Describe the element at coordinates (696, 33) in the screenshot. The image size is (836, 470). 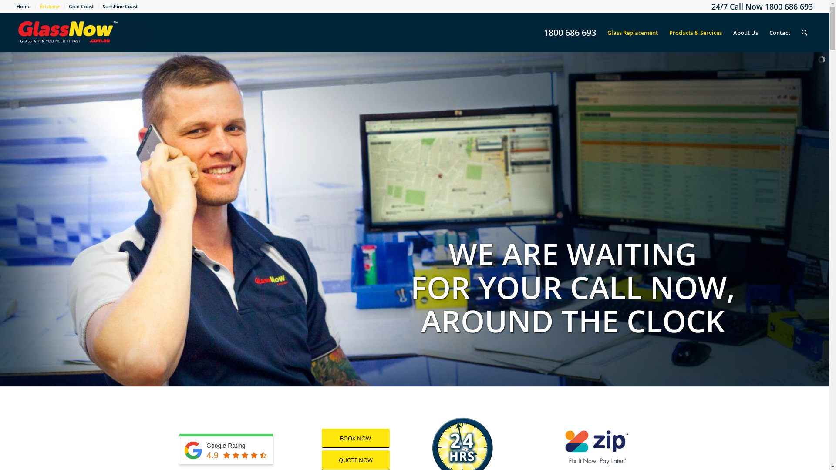
I see `Products & Services` at that location.